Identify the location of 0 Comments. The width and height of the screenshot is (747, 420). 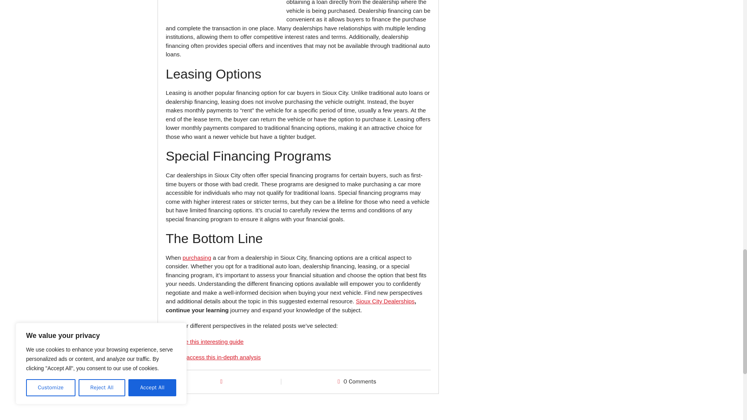
(360, 381).